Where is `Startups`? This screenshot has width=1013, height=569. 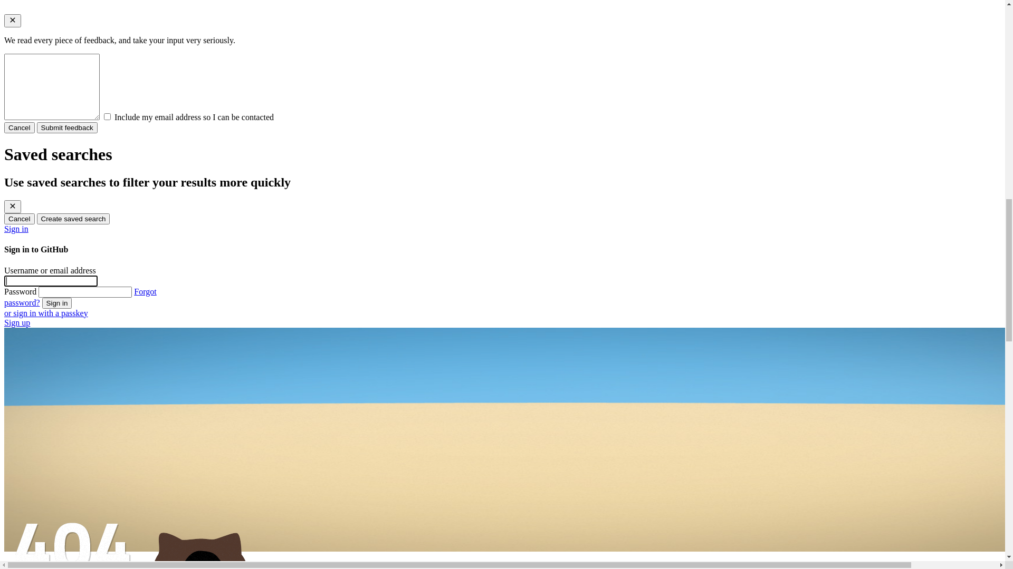 Startups is located at coordinates (60, 451).